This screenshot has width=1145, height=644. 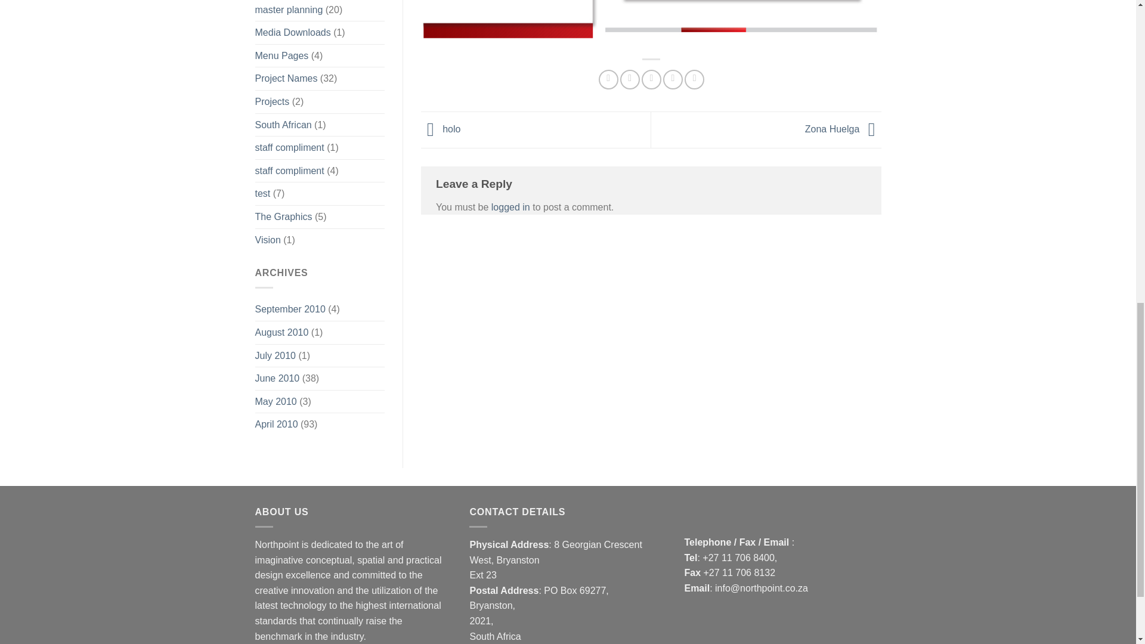 What do you see at coordinates (651, 79) in the screenshot?
I see `Email to a Friend` at bounding box center [651, 79].